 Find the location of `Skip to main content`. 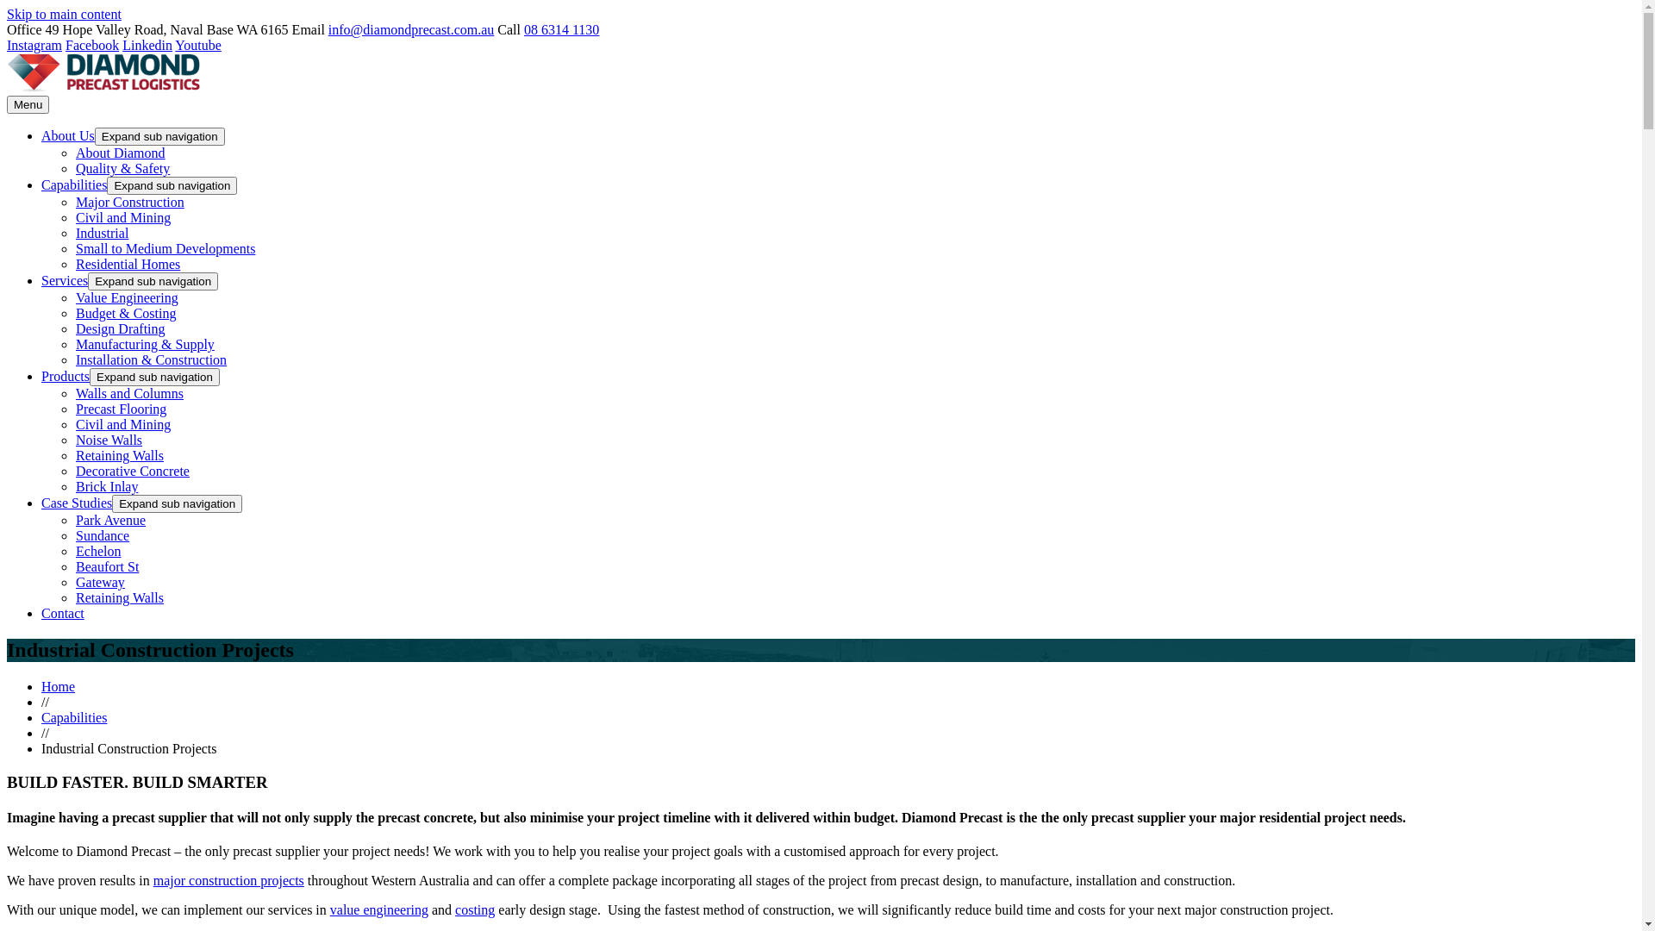

Skip to main content is located at coordinates (64, 14).